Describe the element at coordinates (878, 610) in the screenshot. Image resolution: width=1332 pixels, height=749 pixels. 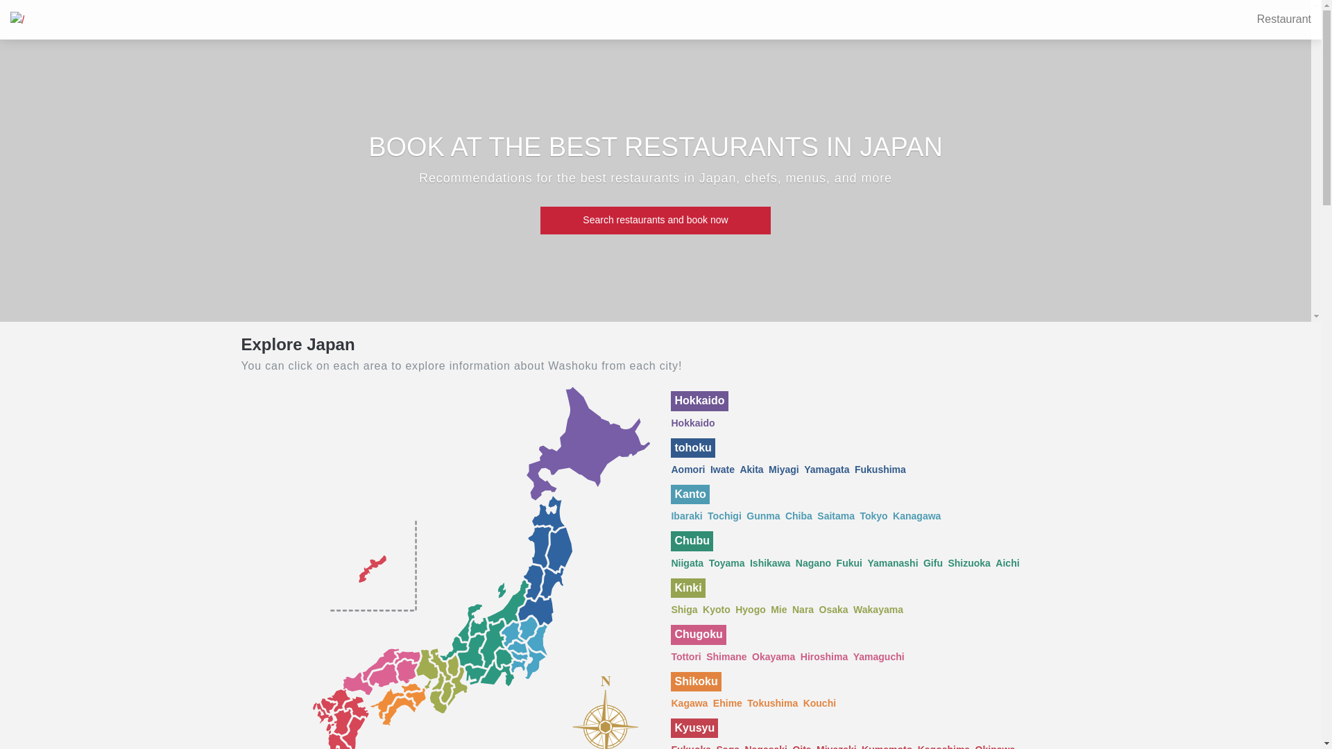
I see `Wakayama` at that location.